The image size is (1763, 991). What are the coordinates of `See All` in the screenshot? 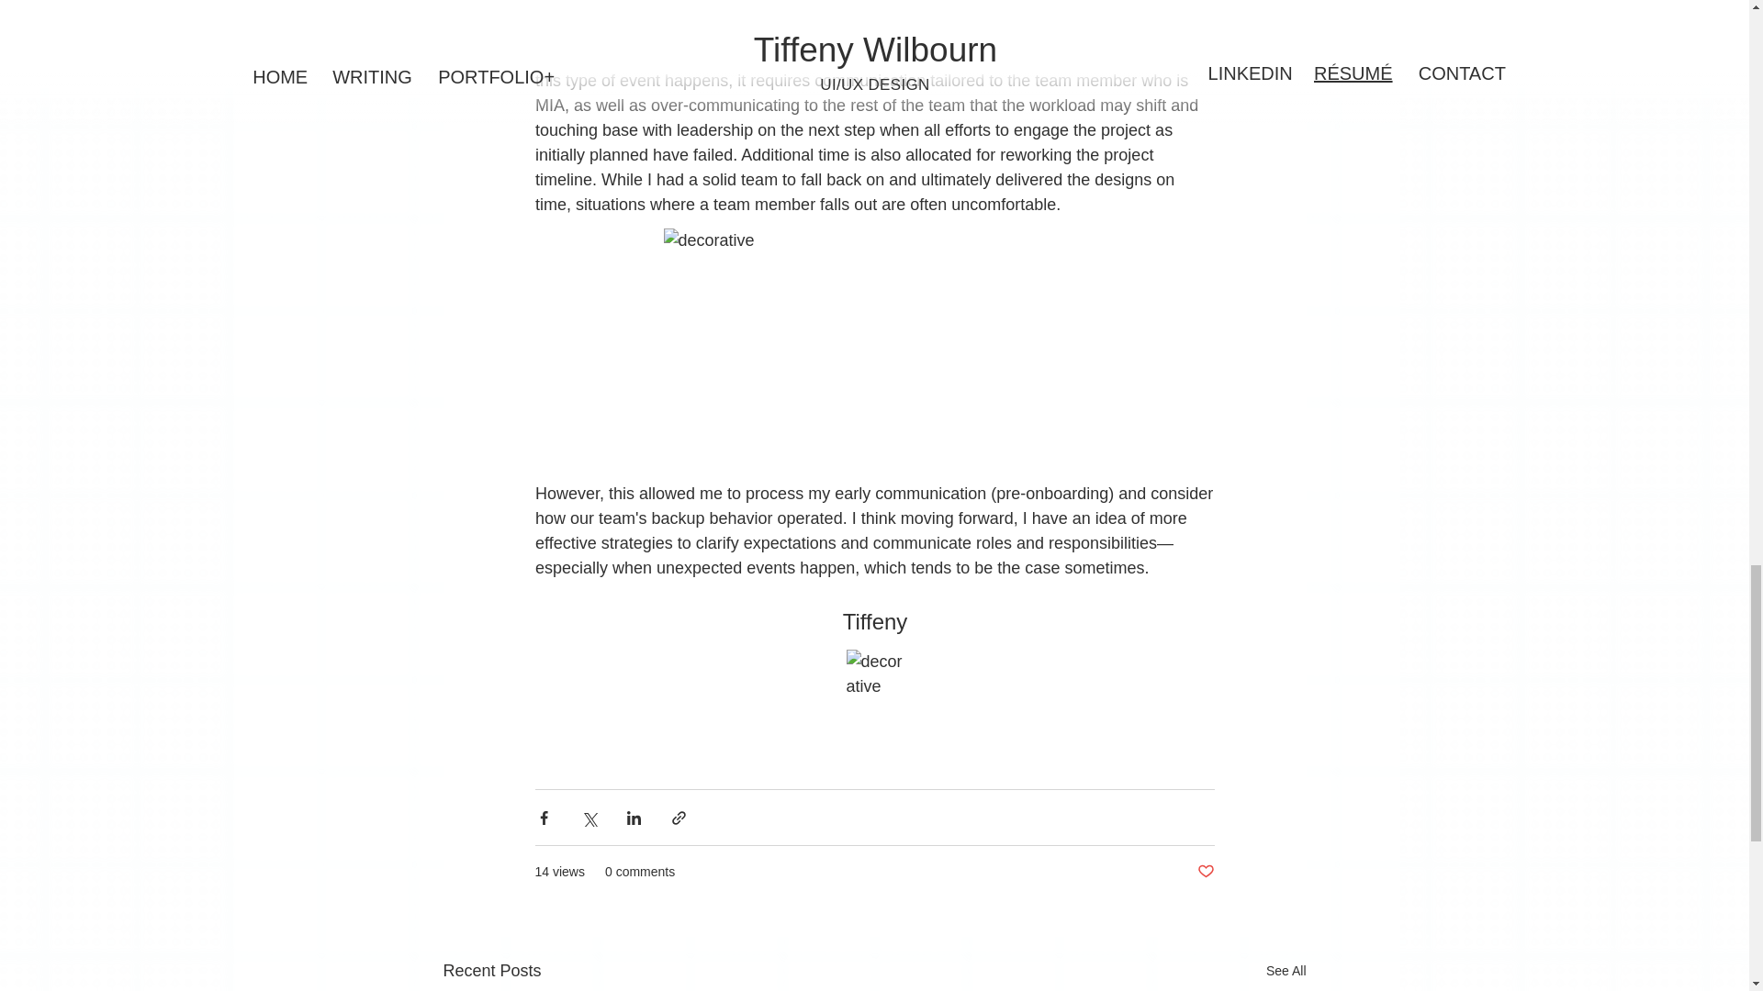 It's located at (1286, 971).